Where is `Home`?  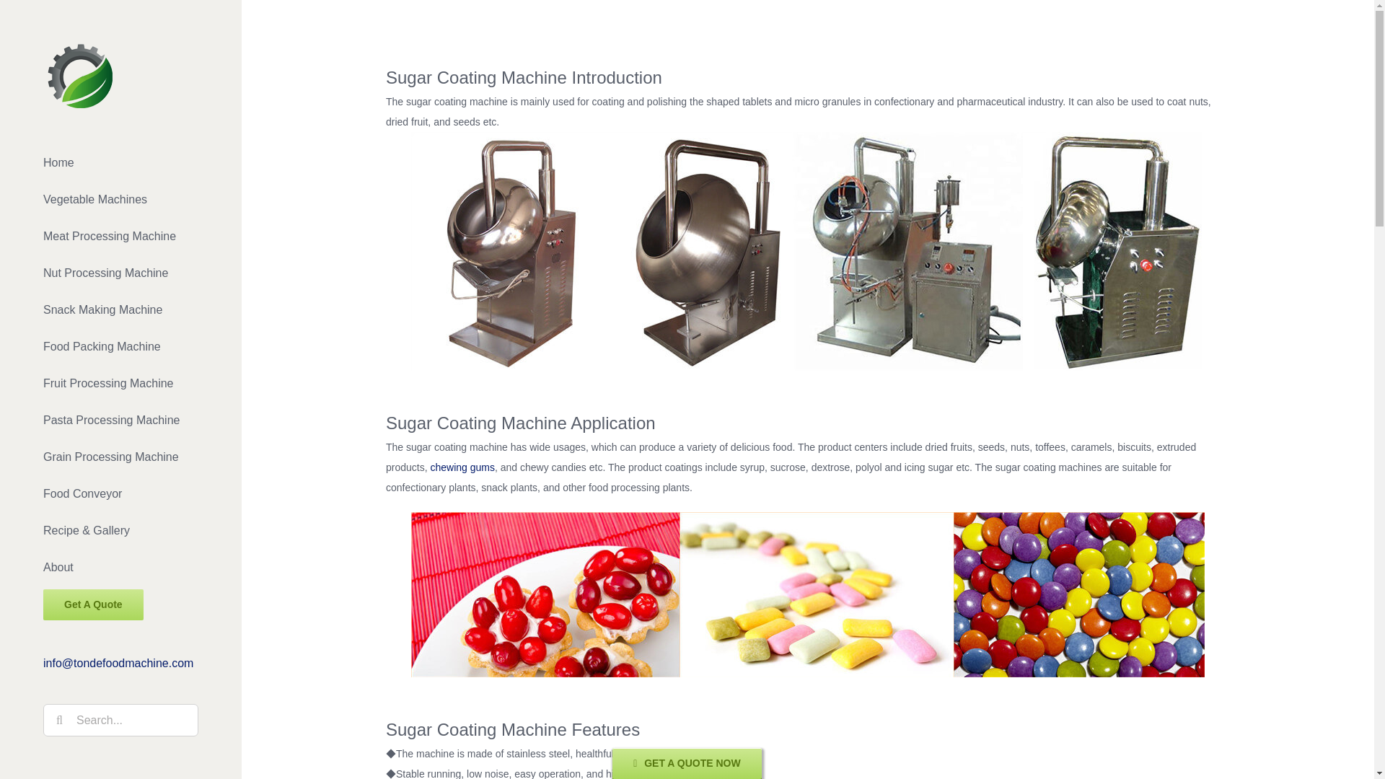 Home is located at coordinates (120, 162).